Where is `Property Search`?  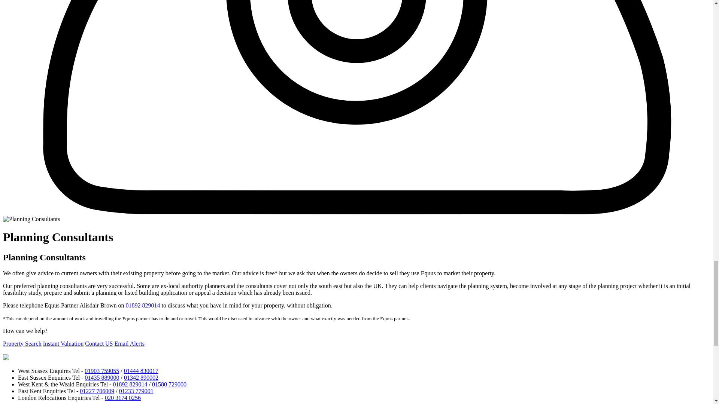 Property Search is located at coordinates (22, 343).